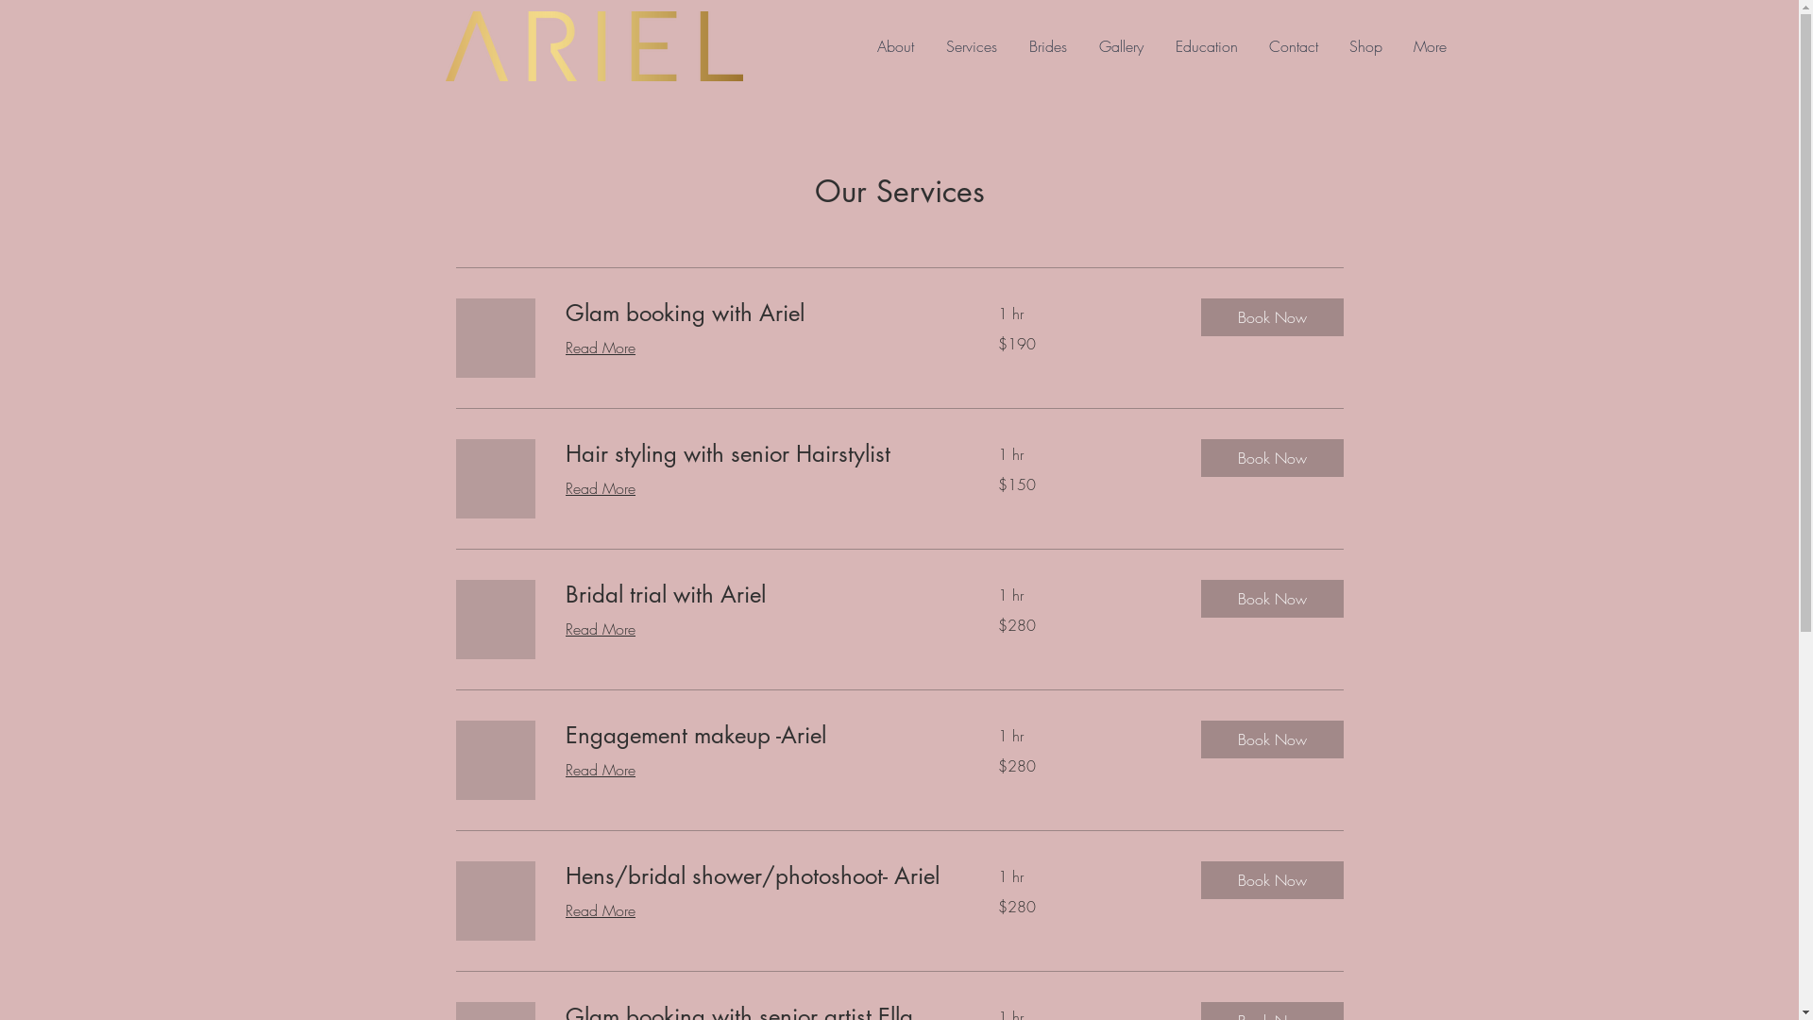 The height and width of the screenshot is (1020, 1813). What do you see at coordinates (600, 488) in the screenshot?
I see `Read More` at bounding box center [600, 488].